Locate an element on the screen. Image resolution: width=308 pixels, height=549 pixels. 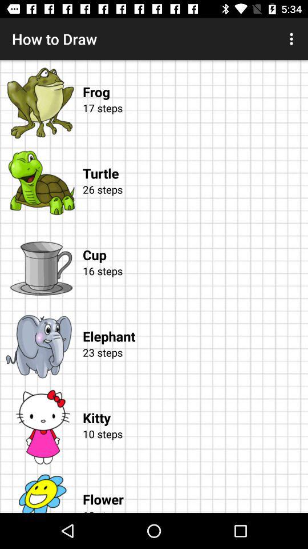
tap item below the 16 steps icon is located at coordinates (195, 325).